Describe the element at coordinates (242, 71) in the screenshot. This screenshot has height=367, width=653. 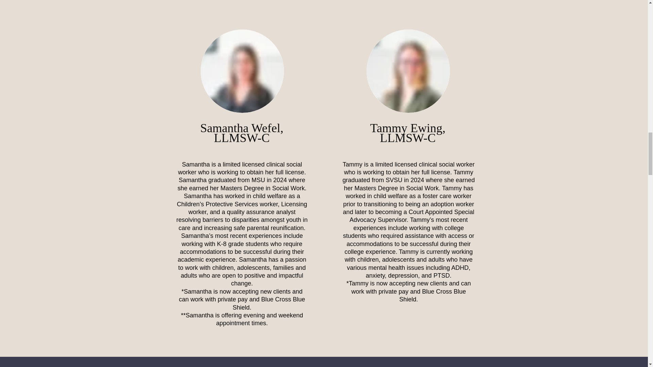
I see `guy4.jpg` at that location.